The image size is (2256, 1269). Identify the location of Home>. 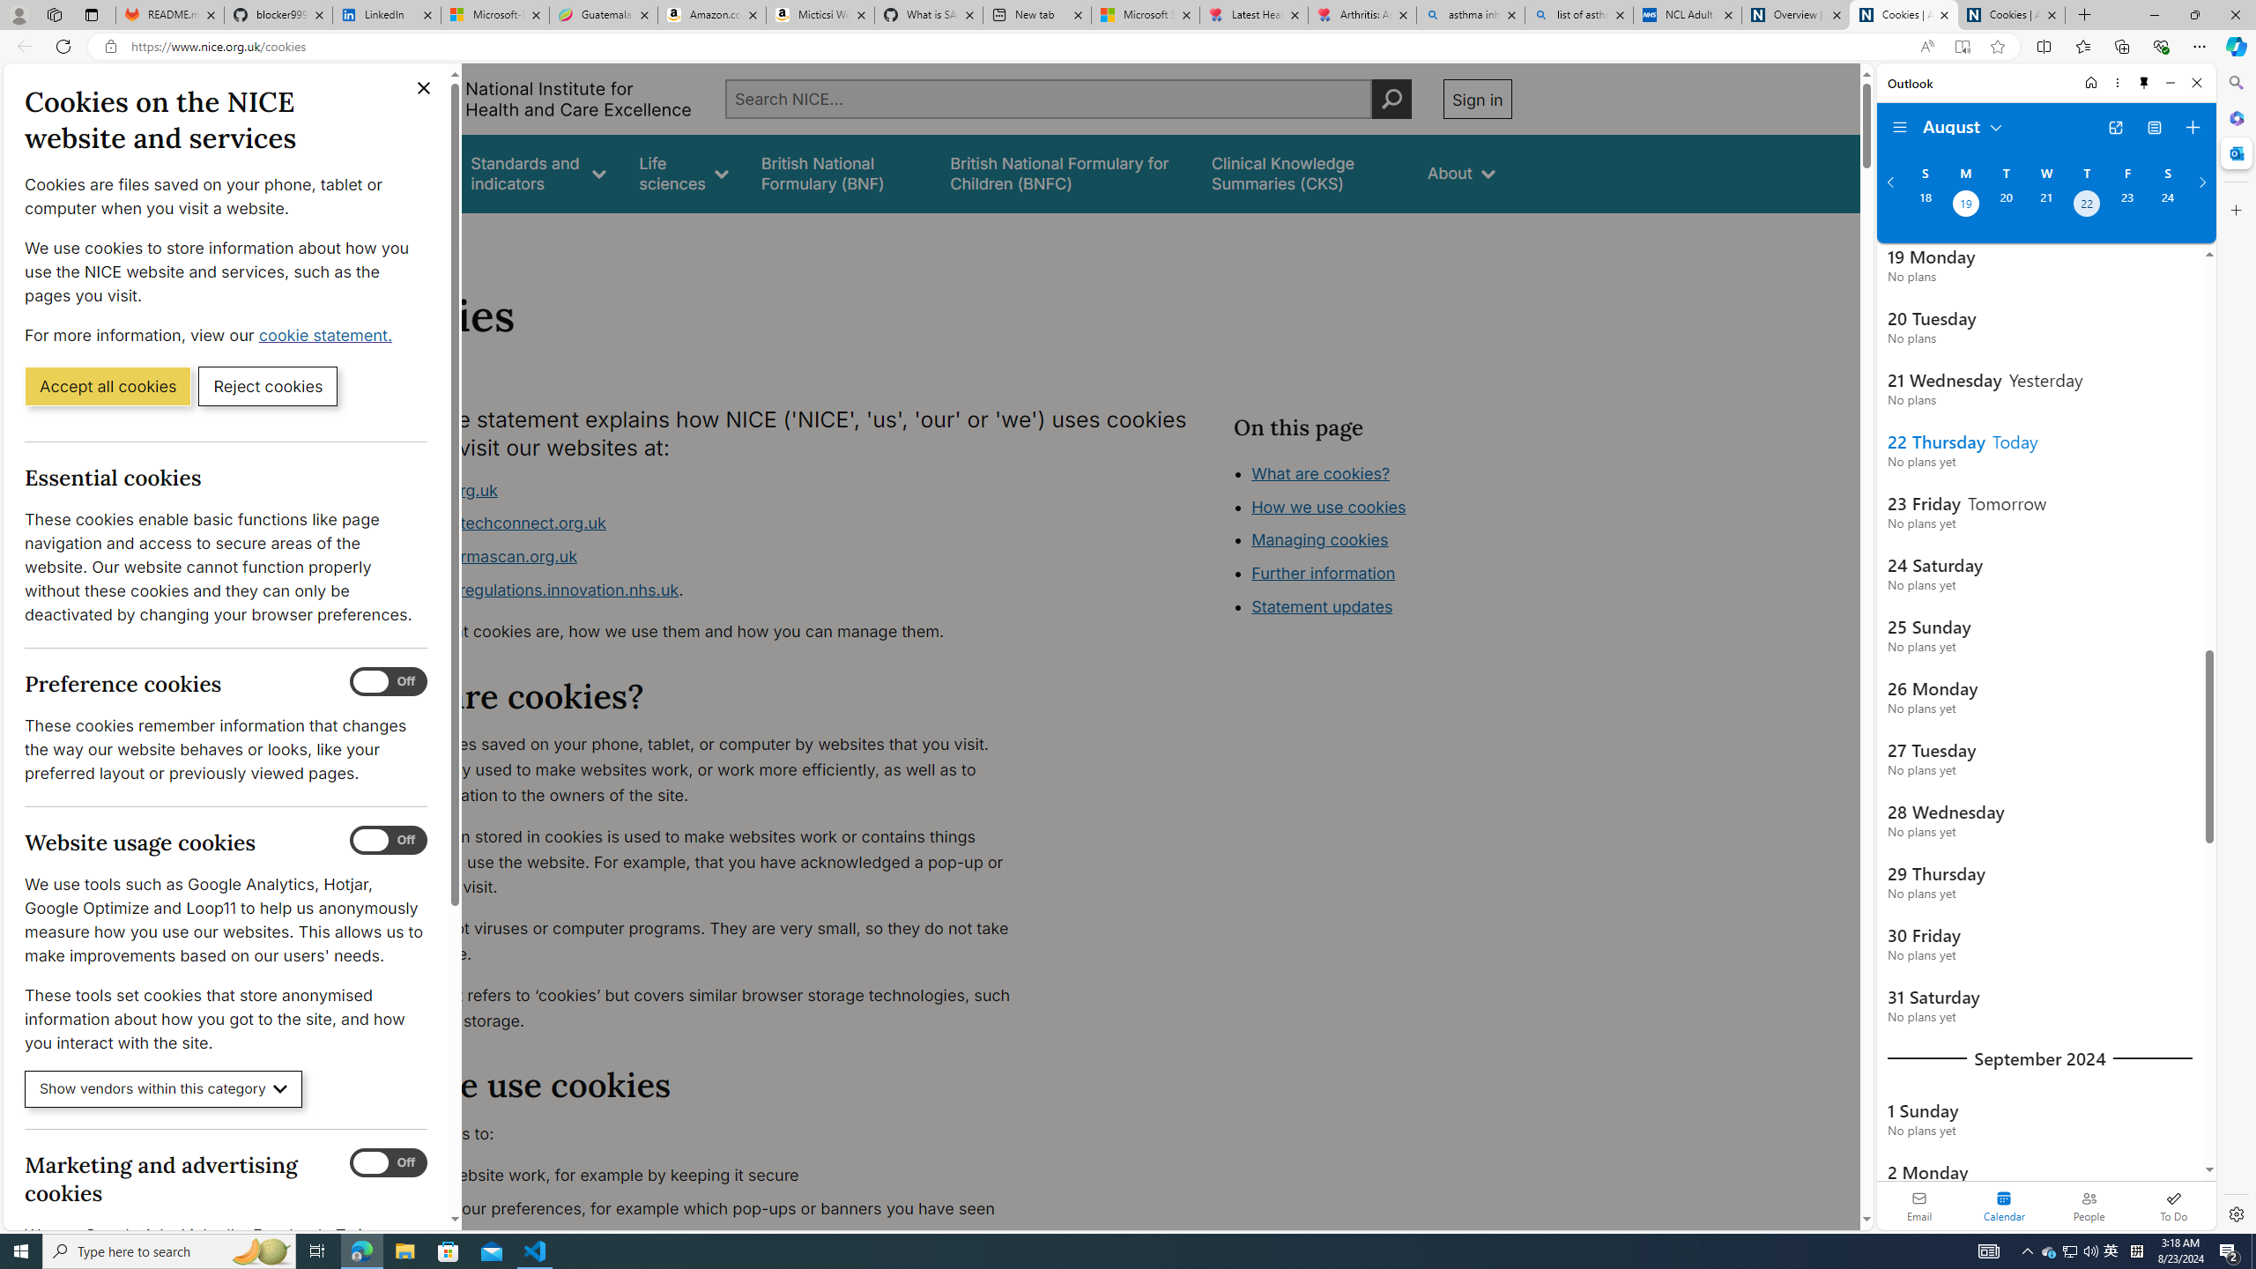
(382, 236).